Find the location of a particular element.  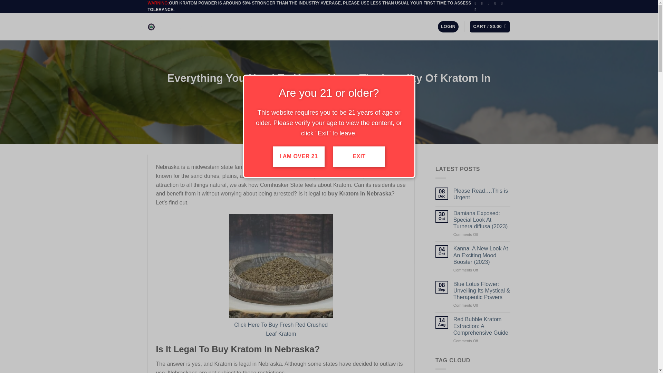

SHOP is located at coordinates (233, 27).